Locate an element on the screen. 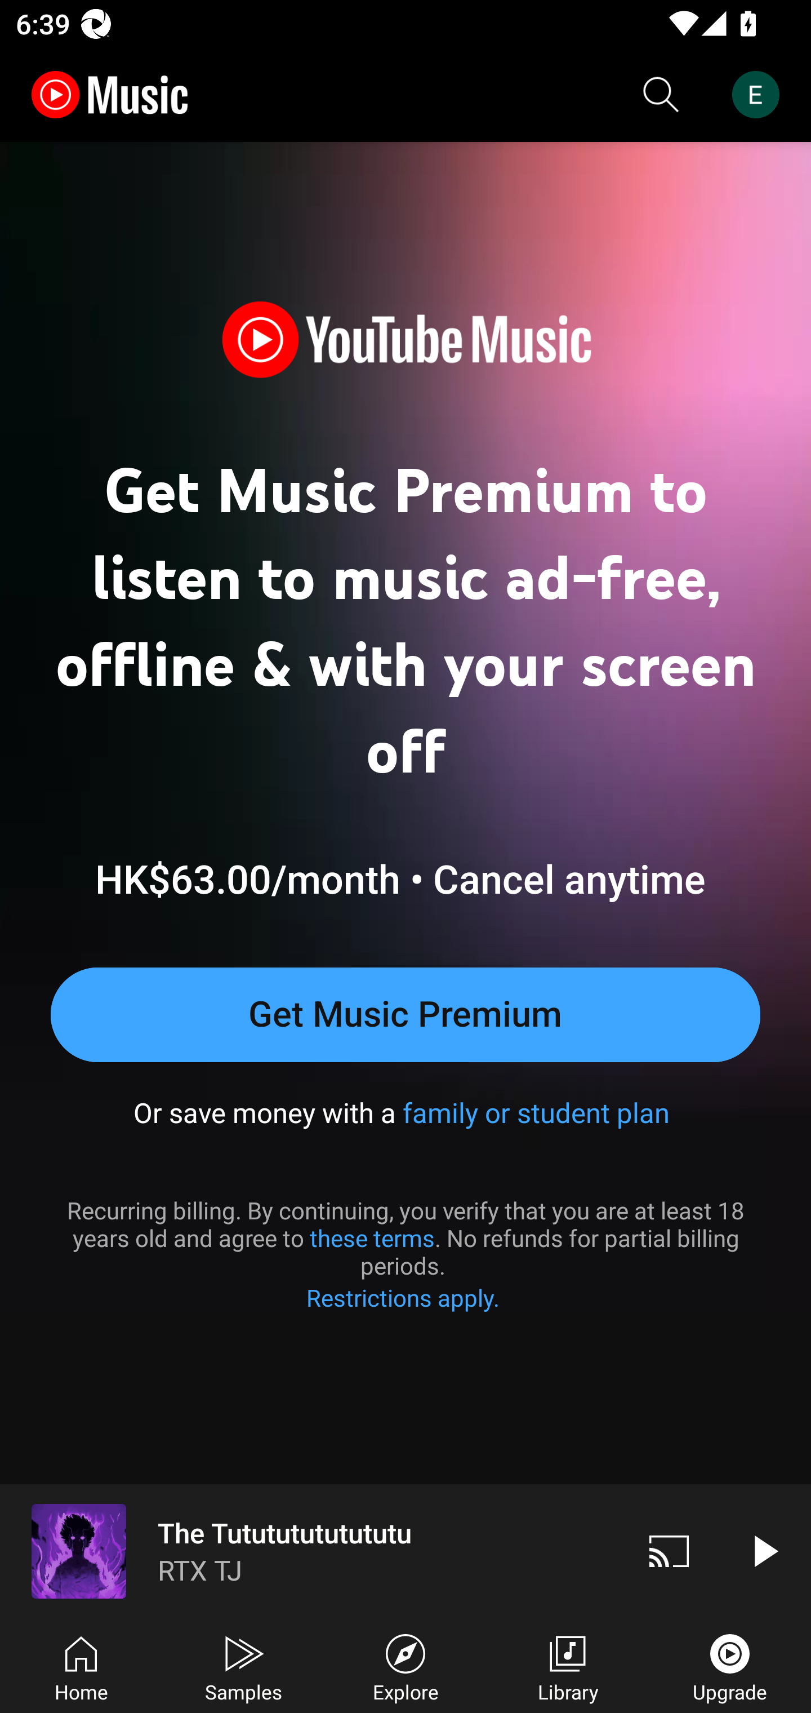  Home is located at coordinates (81, 1666).